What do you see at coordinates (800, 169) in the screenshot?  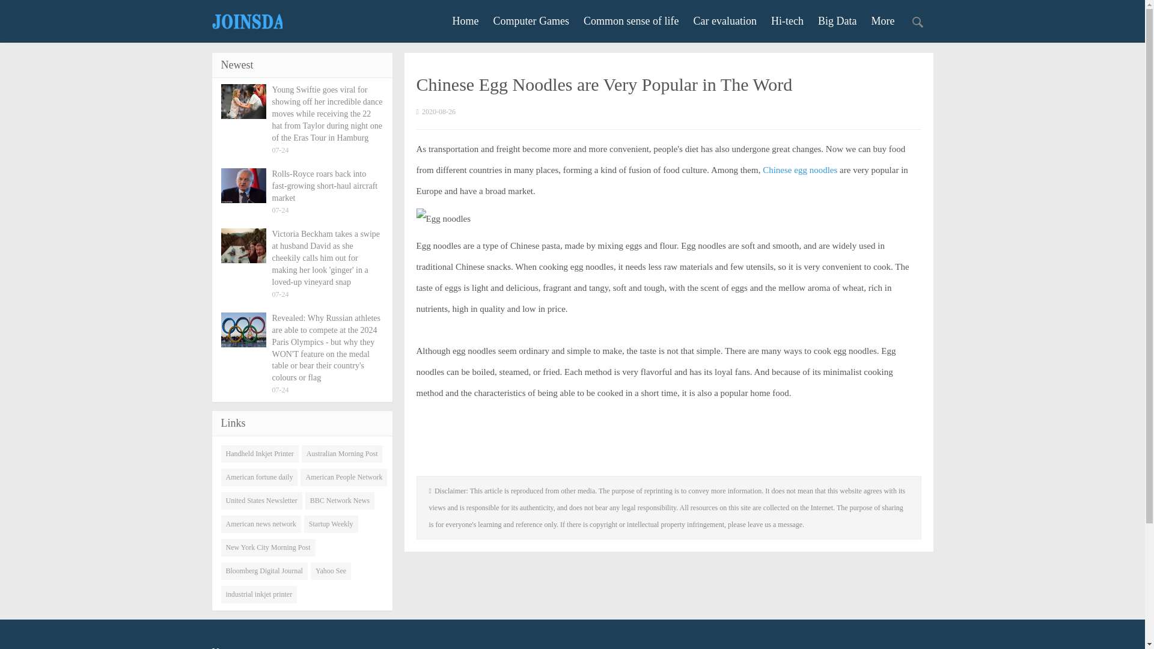 I see `Chinese egg noodles` at bounding box center [800, 169].